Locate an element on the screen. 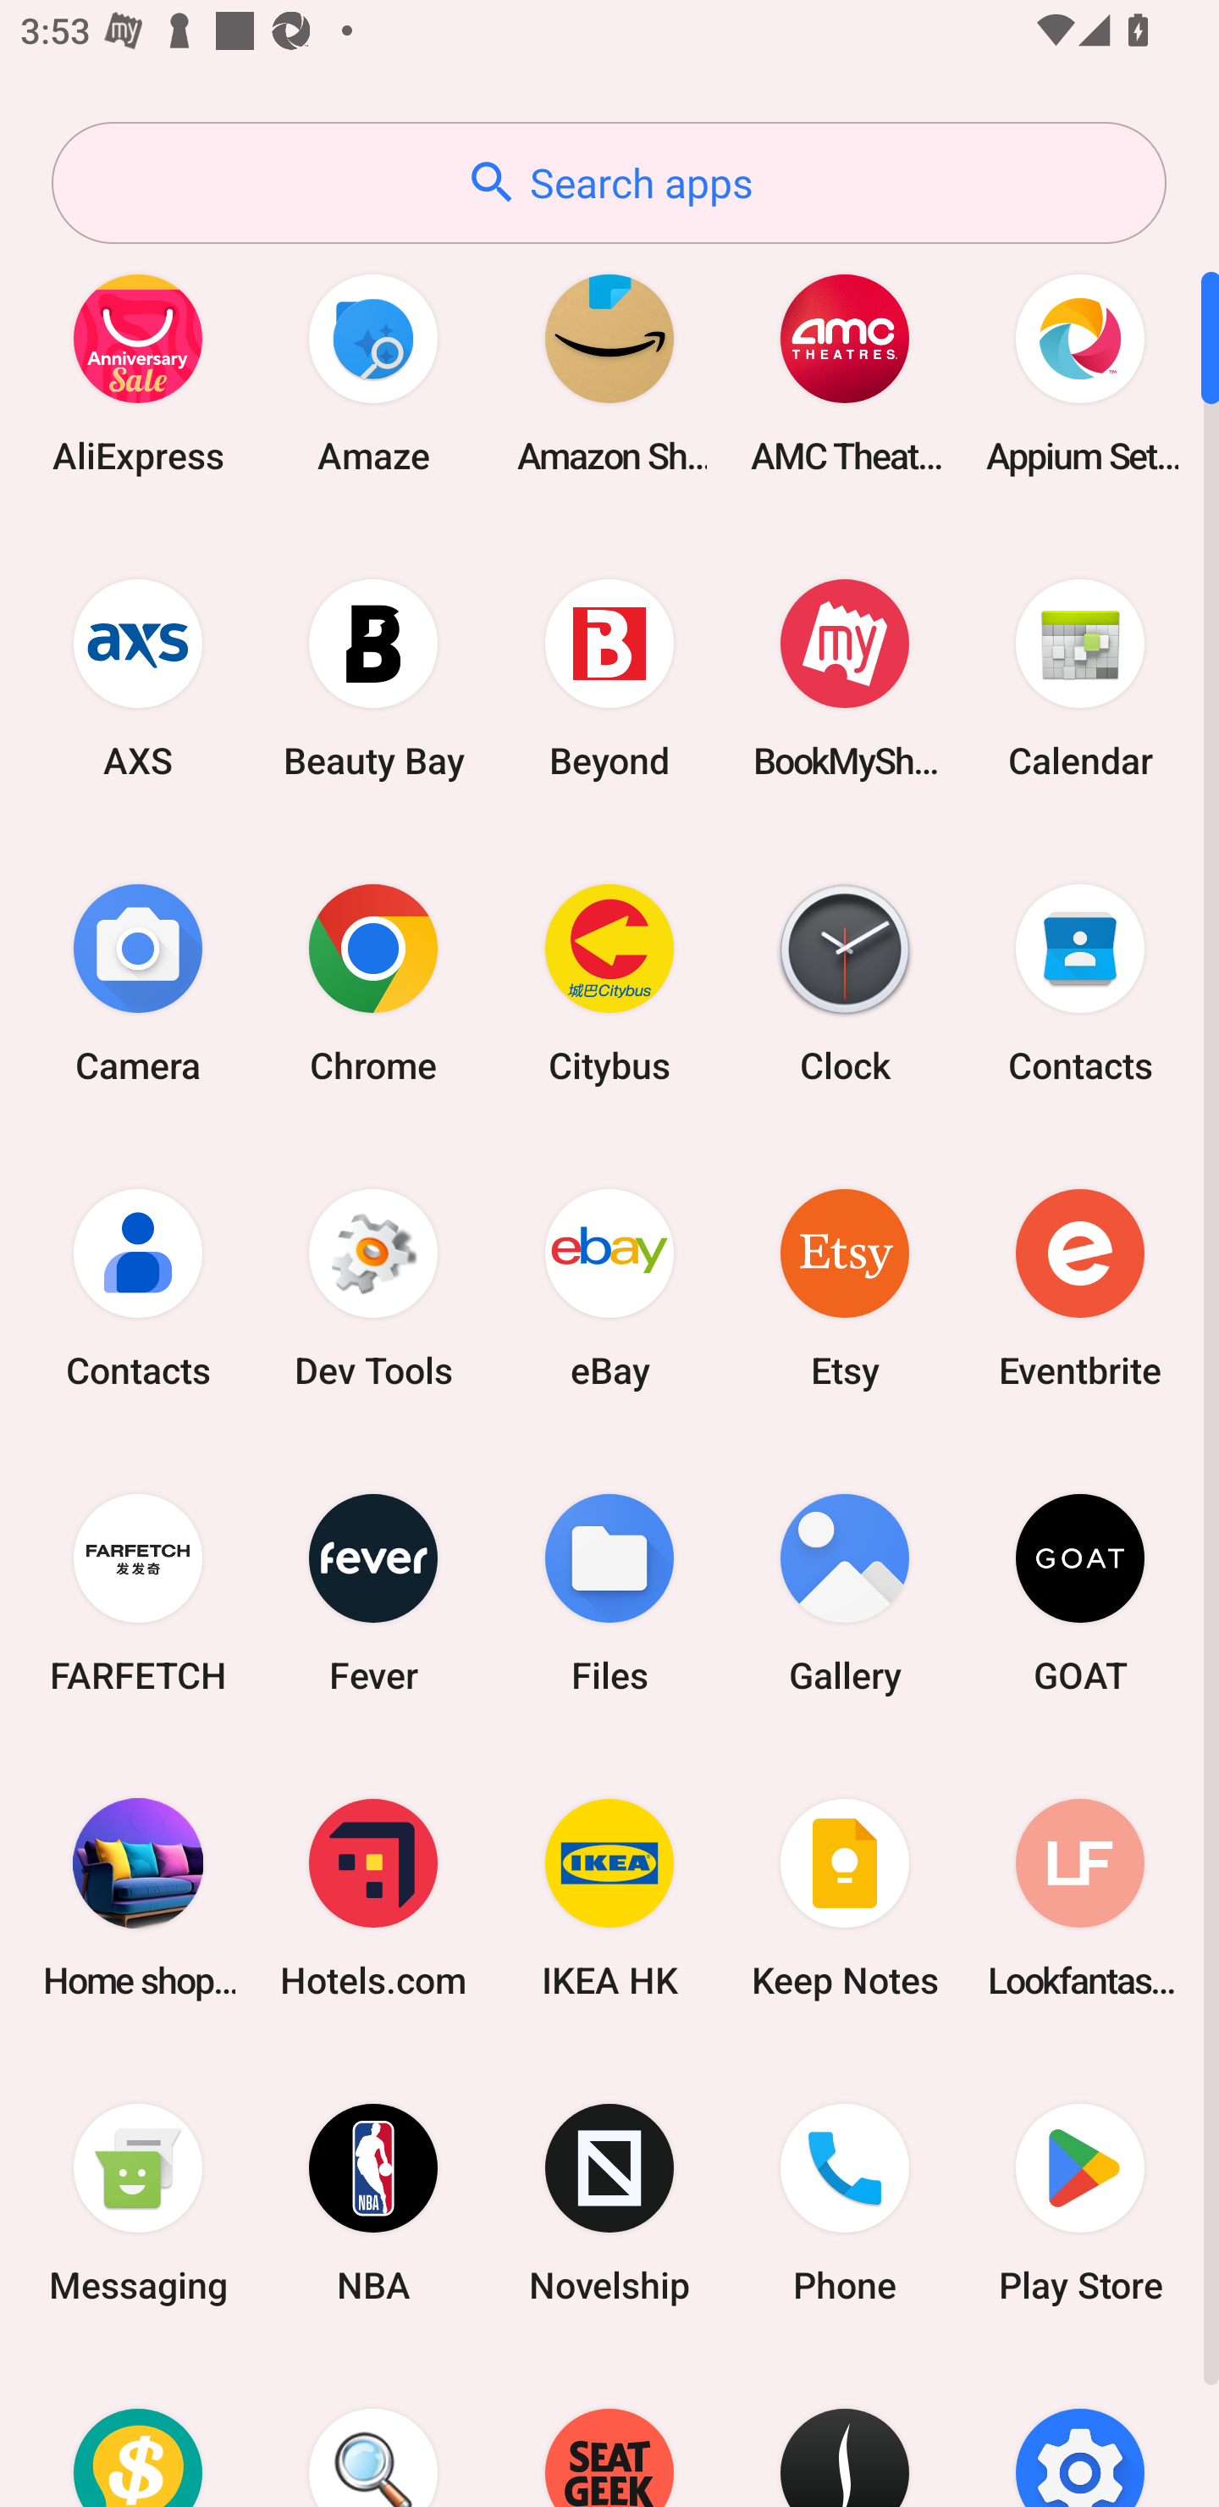  GOAT is located at coordinates (1080, 1592).